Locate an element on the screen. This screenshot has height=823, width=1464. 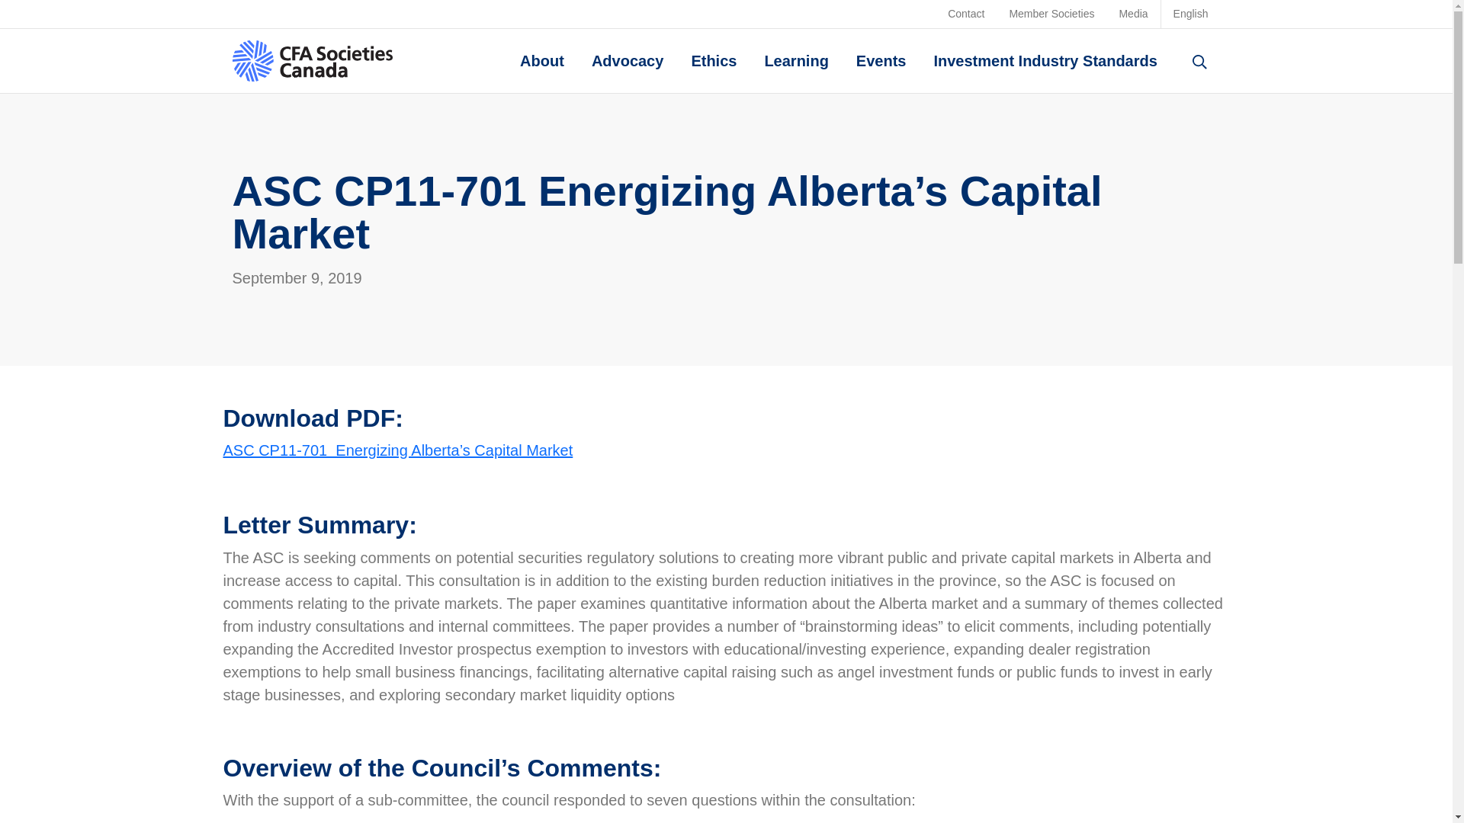
Investment Industry Standards is located at coordinates (1045, 61).